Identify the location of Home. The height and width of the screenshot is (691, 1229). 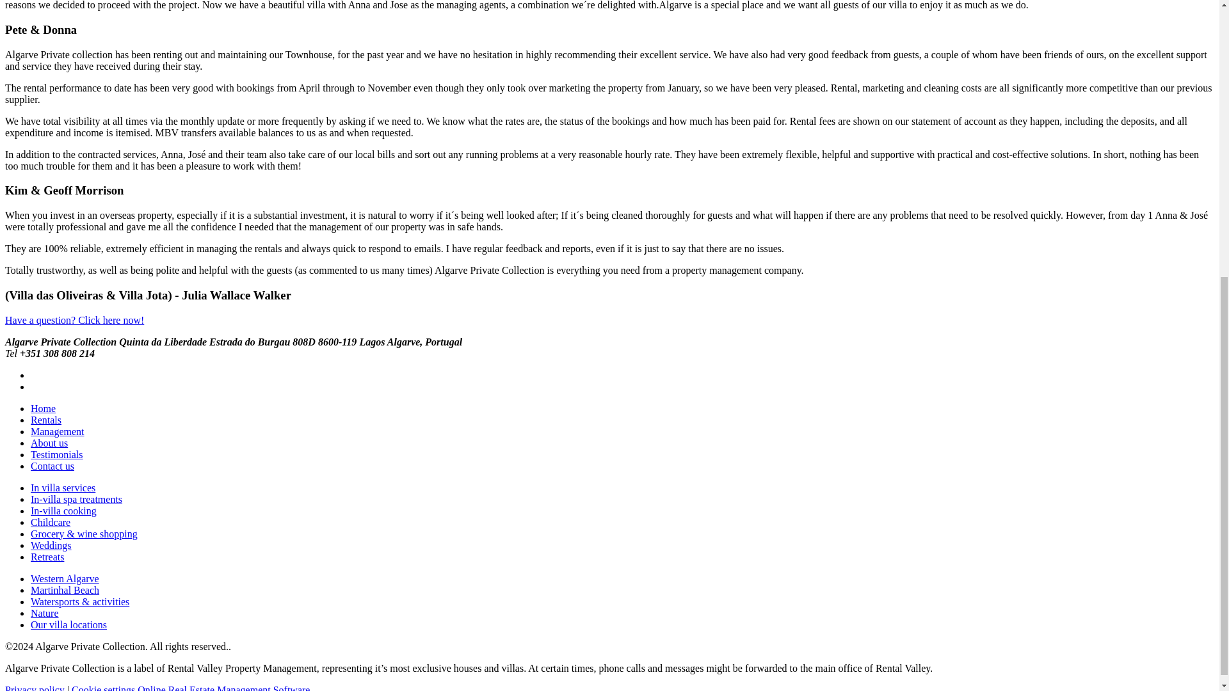
(43, 408).